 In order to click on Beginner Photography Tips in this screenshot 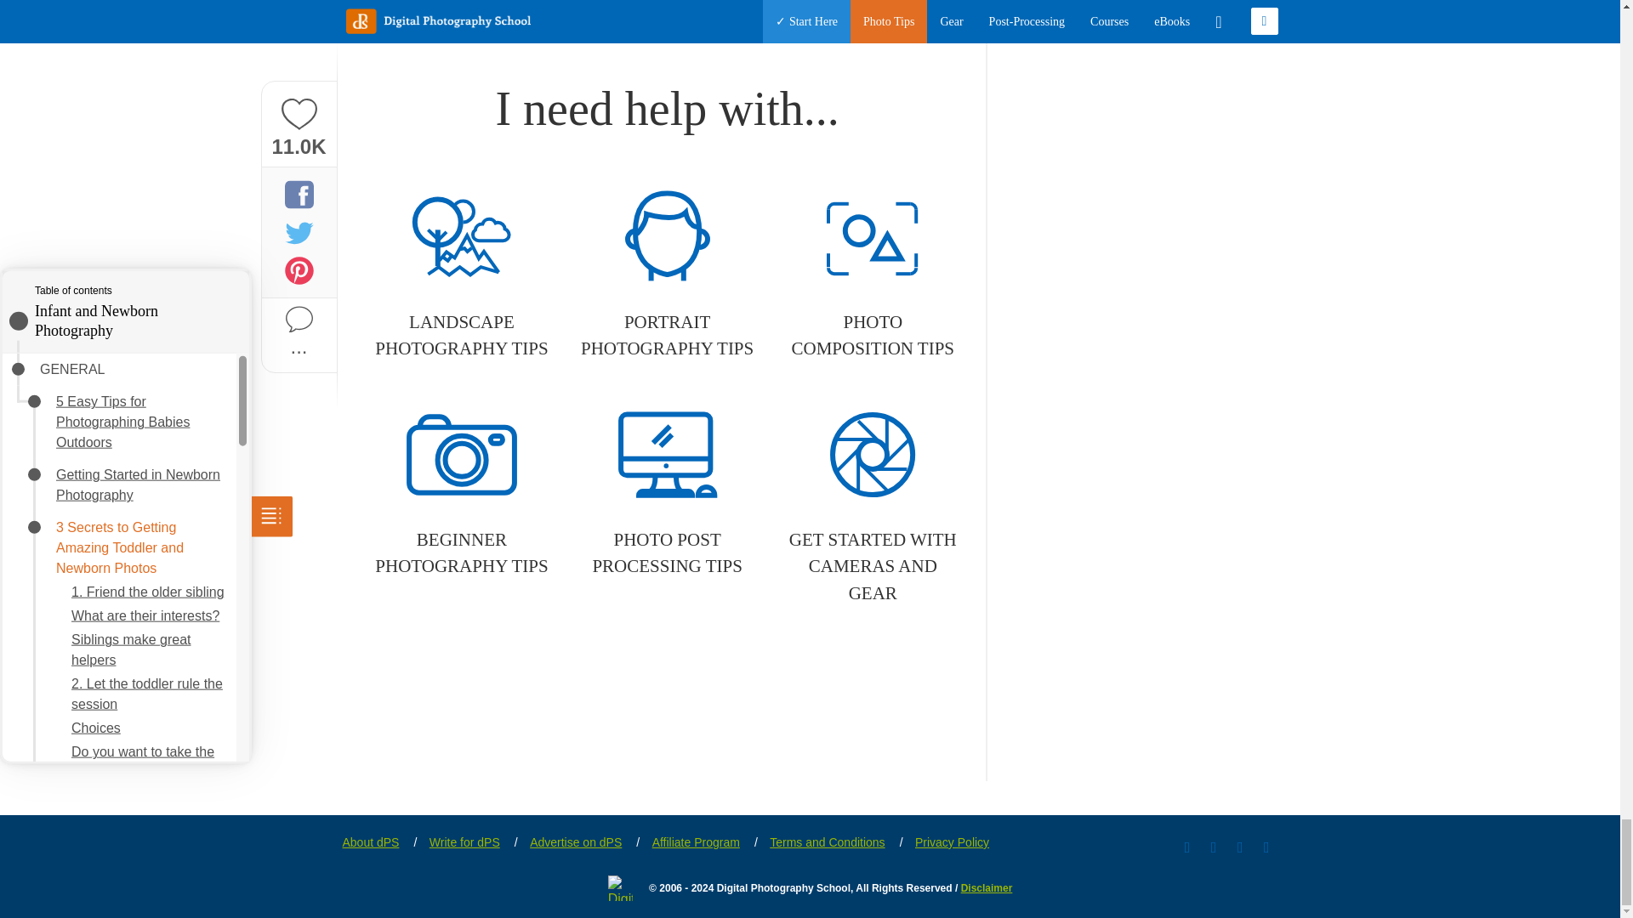, I will do `click(461, 493)`.